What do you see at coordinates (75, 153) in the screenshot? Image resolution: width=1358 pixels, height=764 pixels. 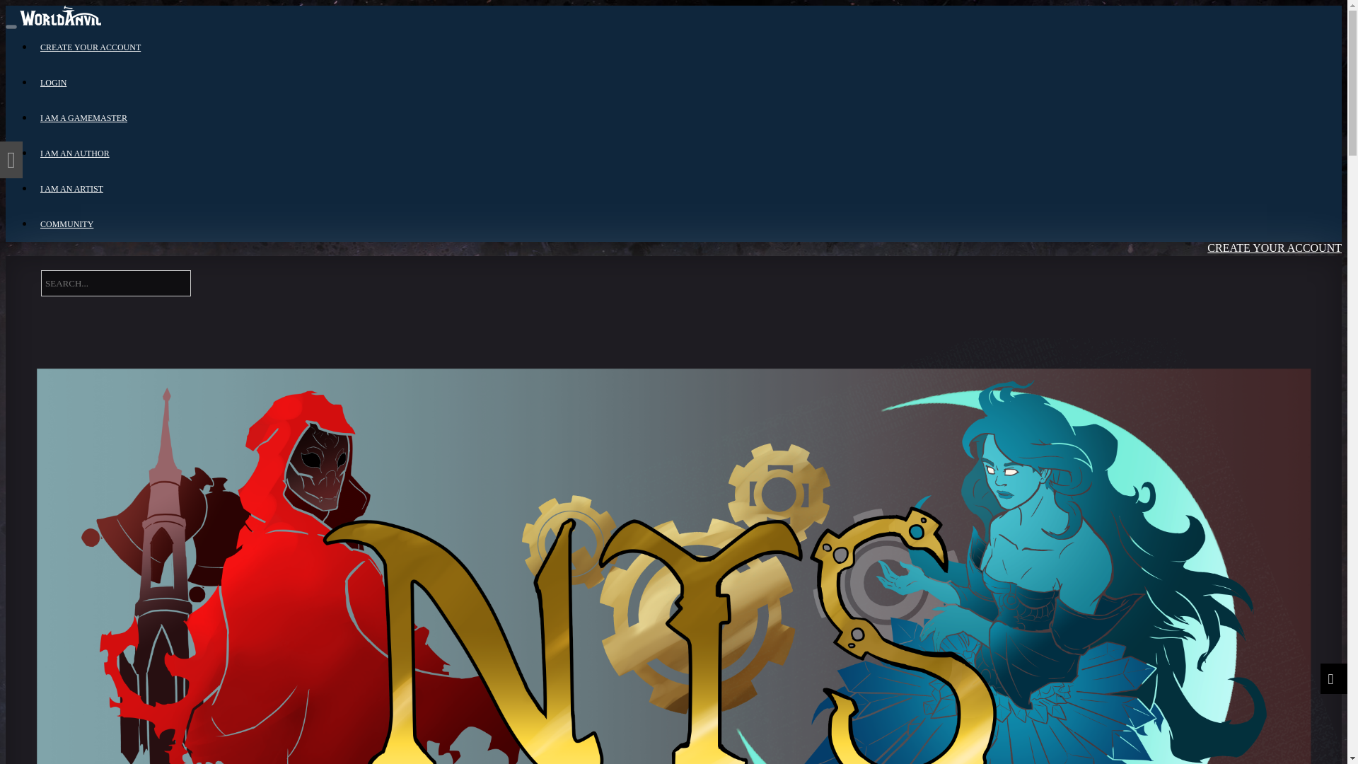 I see `I AM AN AUTHOR` at bounding box center [75, 153].